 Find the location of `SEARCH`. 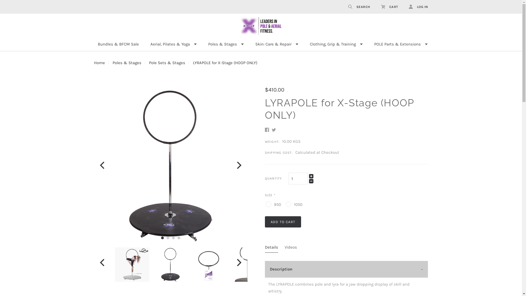

SEARCH is located at coordinates (359, 7).